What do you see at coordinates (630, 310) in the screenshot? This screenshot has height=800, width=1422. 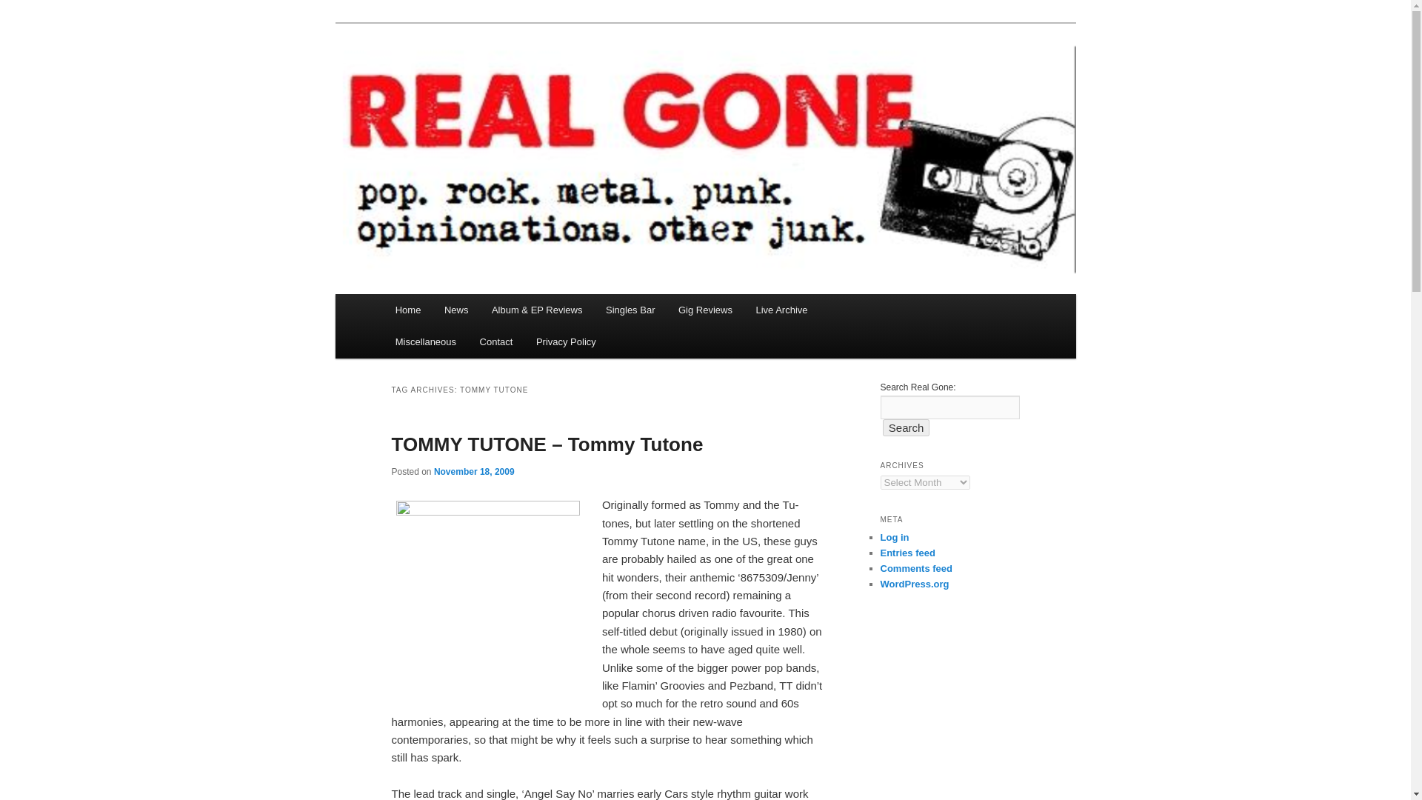 I see `Singles Bar` at bounding box center [630, 310].